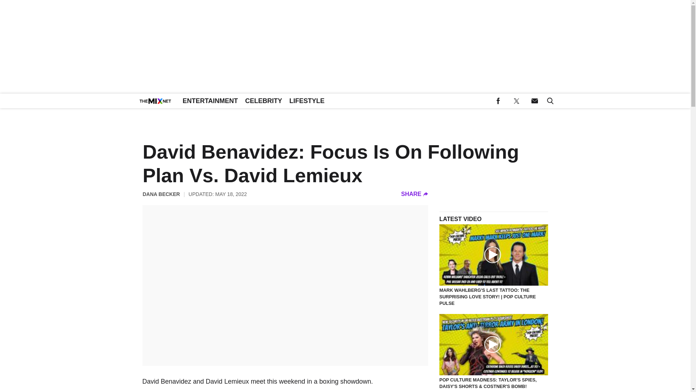 Image resolution: width=696 pixels, height=392 pixels. What do you see at coordinates (210, 101) in the screenshot?
I see `ENTERTAINMENT` at bounding box center [210, 101].